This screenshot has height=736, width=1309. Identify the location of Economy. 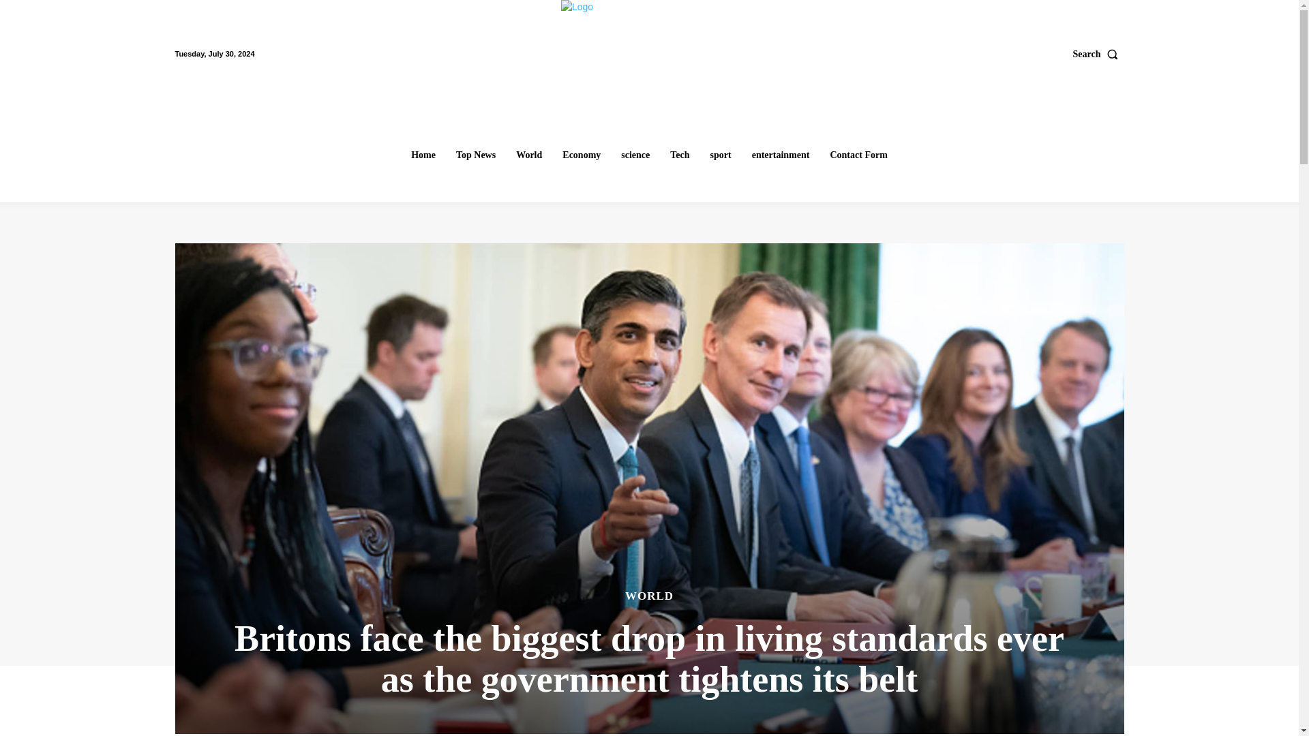
(581, 155).